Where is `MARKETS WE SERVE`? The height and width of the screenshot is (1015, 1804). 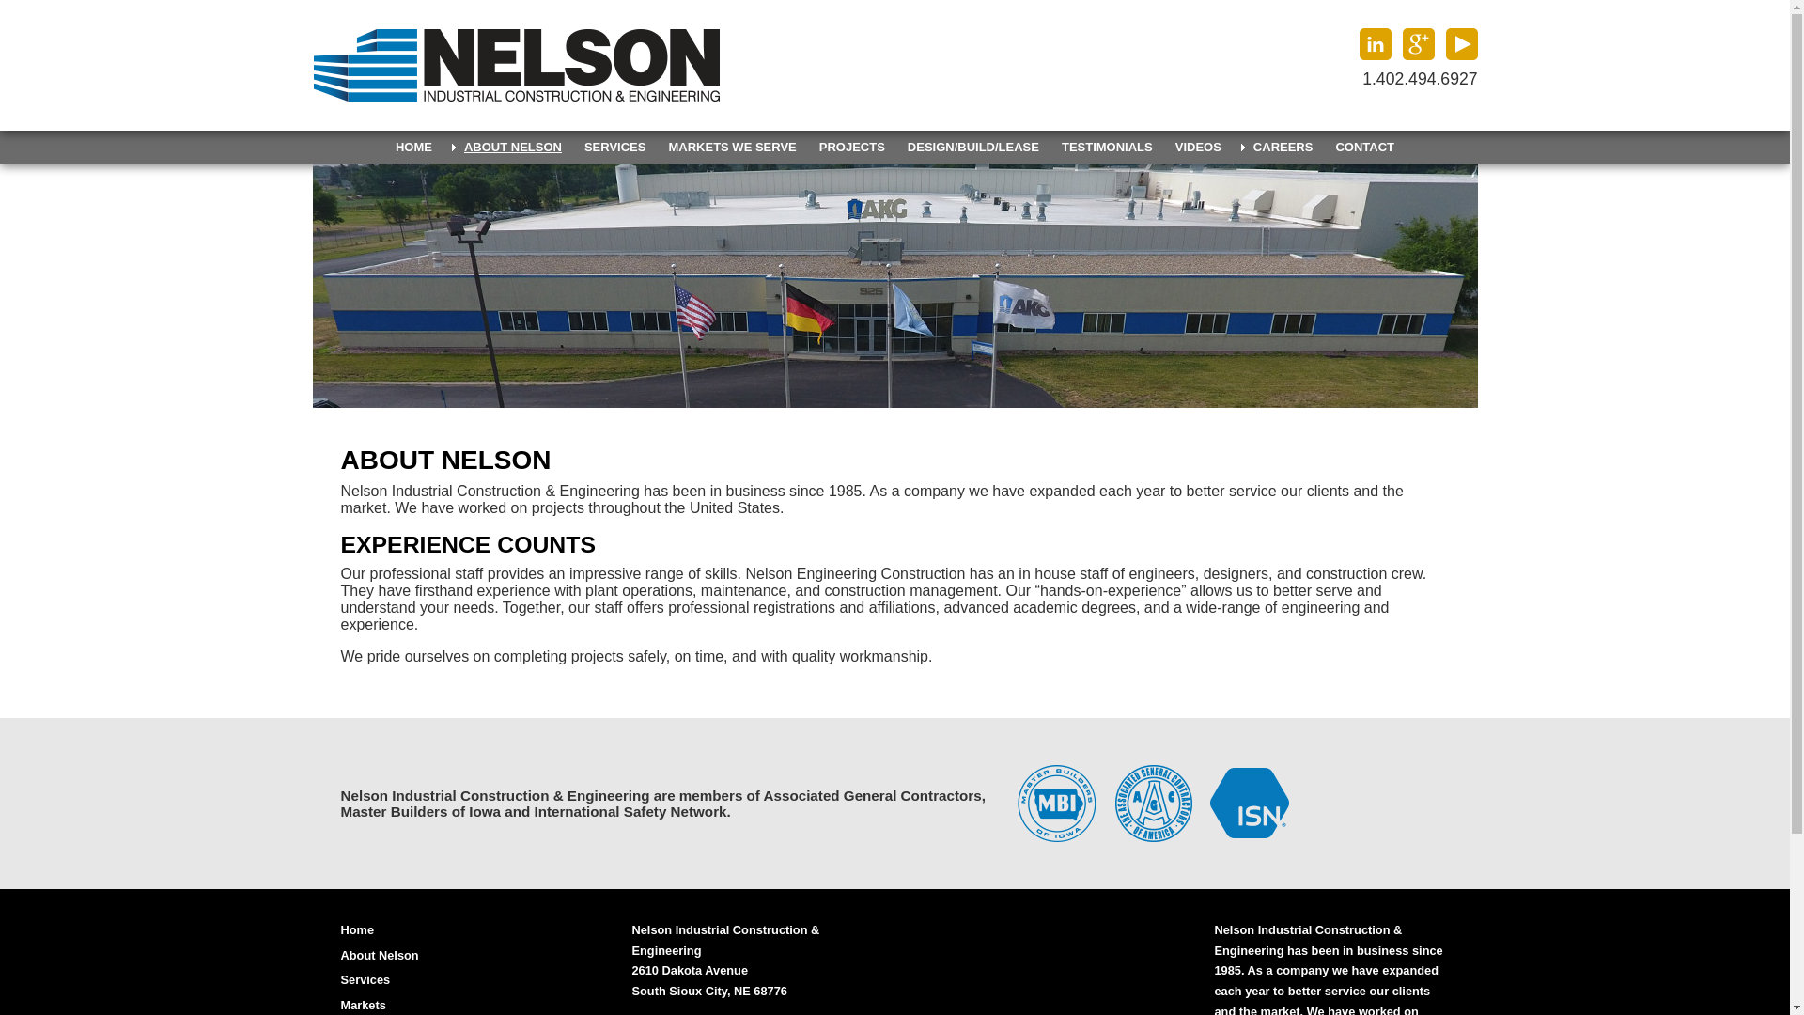 MARKETS WE SERVE is located at coordinates (731, 147).